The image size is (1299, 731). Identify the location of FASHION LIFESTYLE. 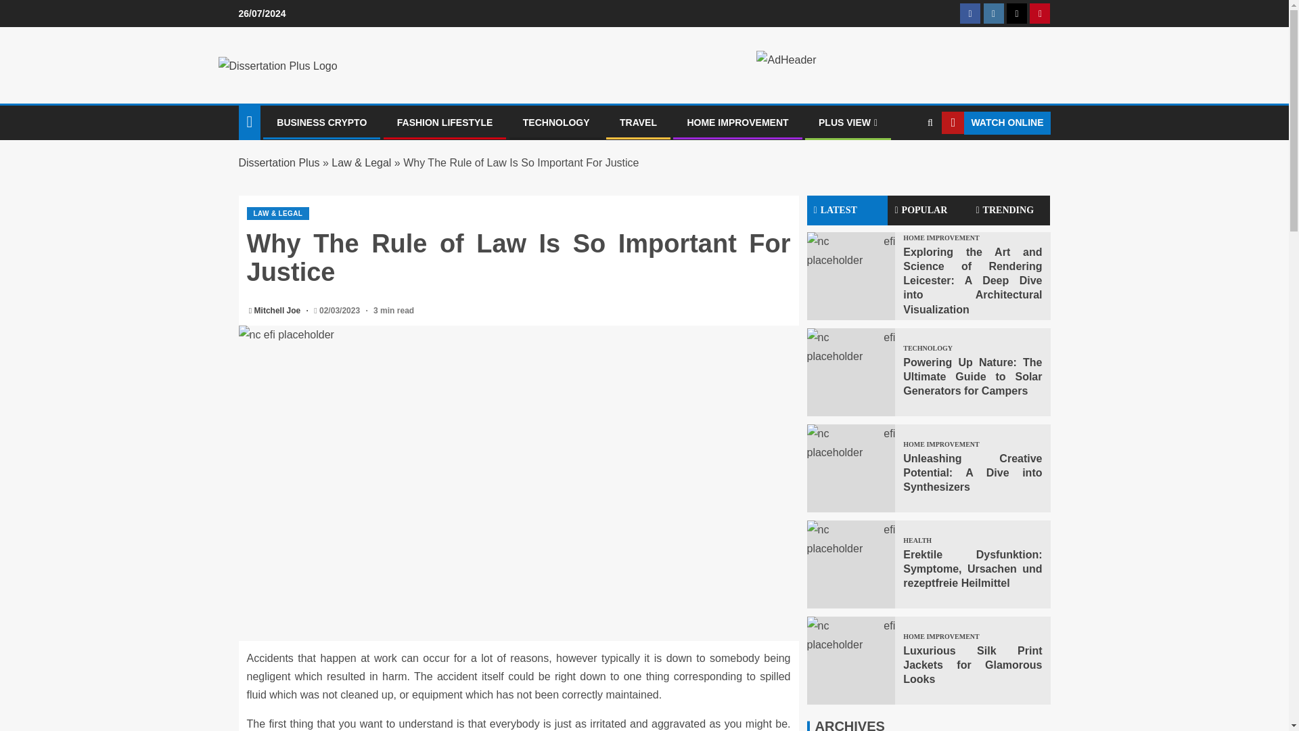
(445, 122).